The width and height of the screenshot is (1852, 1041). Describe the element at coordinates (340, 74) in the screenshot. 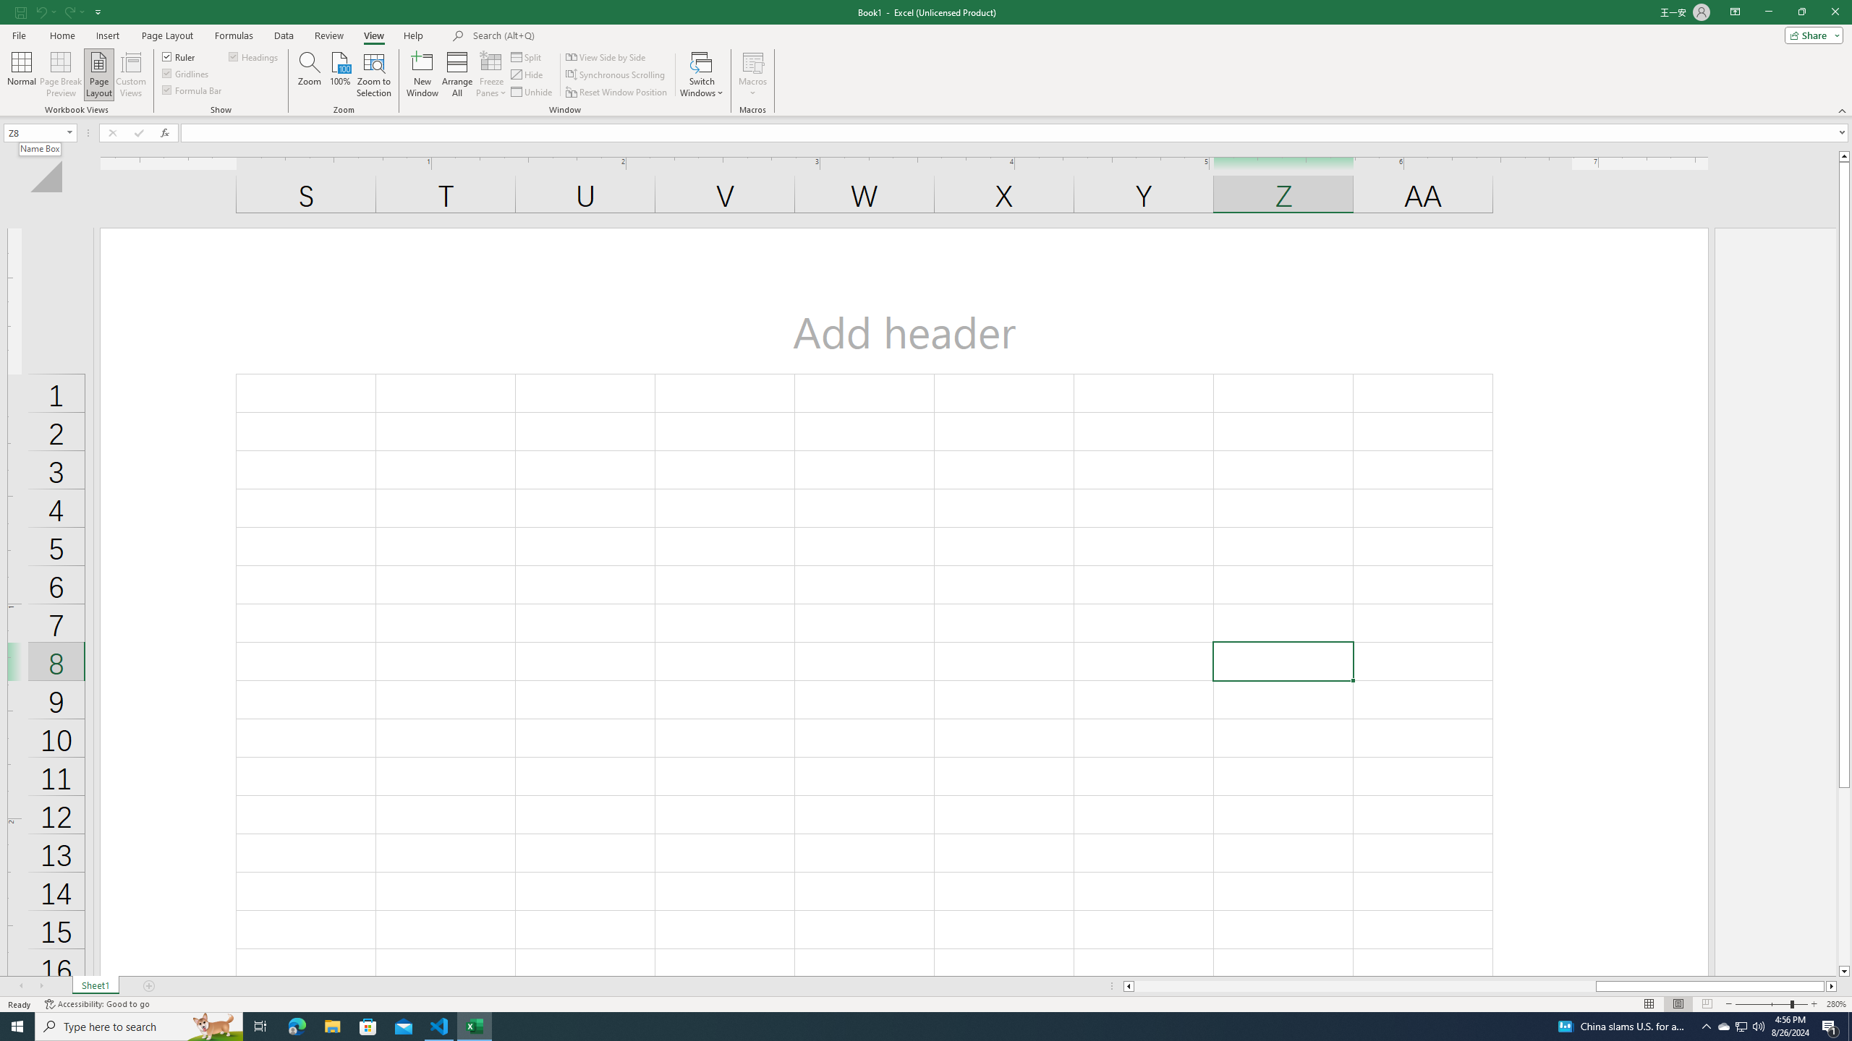

I see `100%` at that location.